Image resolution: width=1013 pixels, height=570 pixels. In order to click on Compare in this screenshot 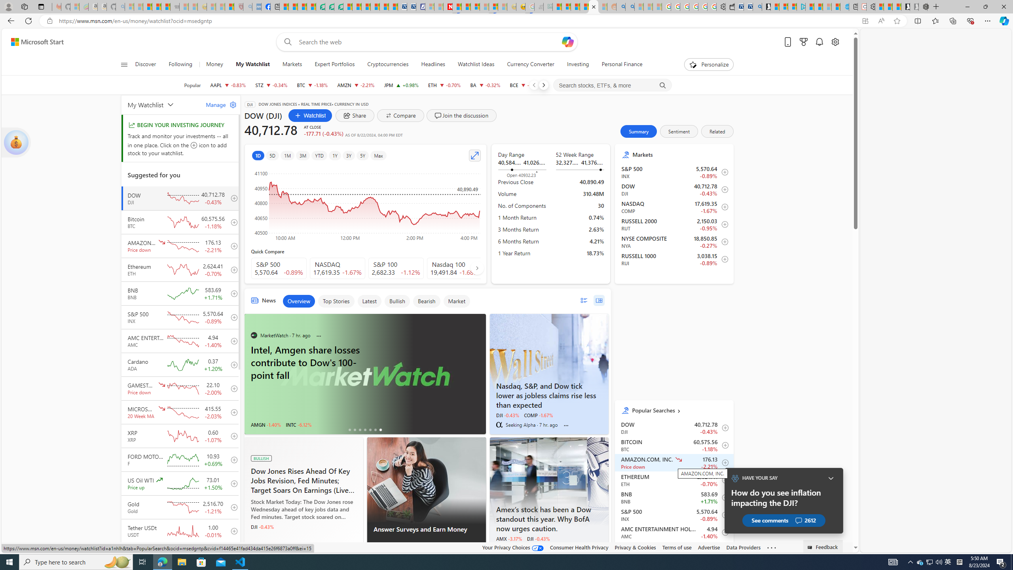, I will do `click(400, 116)`.